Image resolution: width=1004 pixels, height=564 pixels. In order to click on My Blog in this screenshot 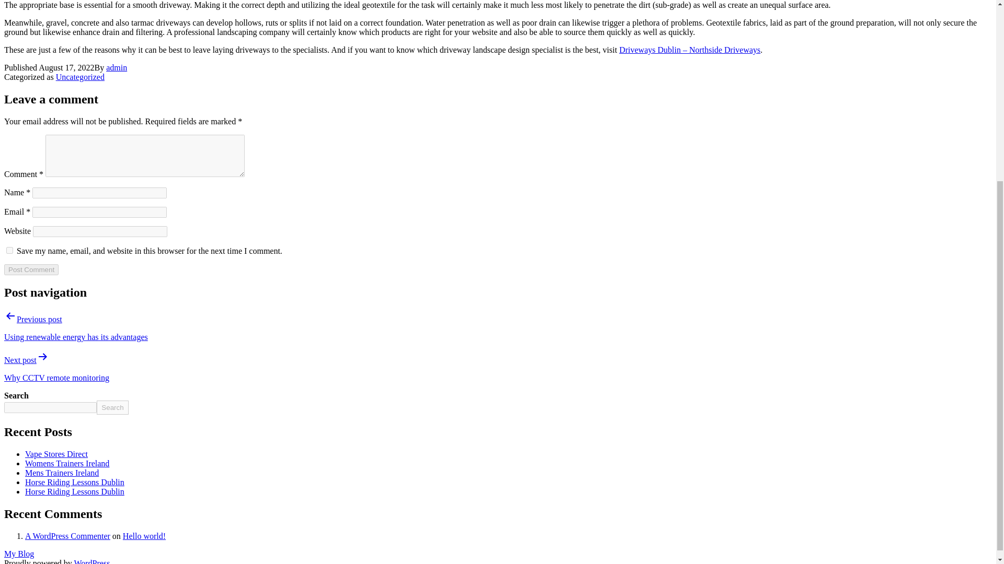, I will do `click(19, 554)`.